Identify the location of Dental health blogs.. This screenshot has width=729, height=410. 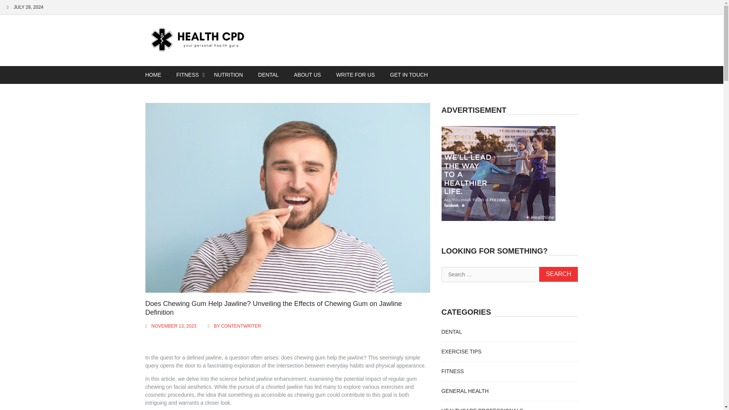
(452, 332).